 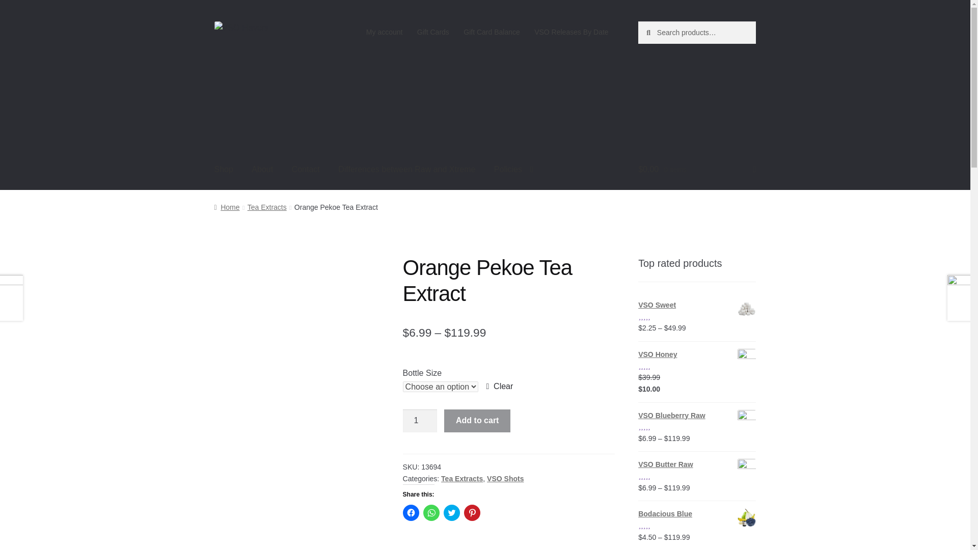 What do you see at coordinates (461, 479) in the screenshot?
I see `Tea Extracts` at bounding box center [461, 479].